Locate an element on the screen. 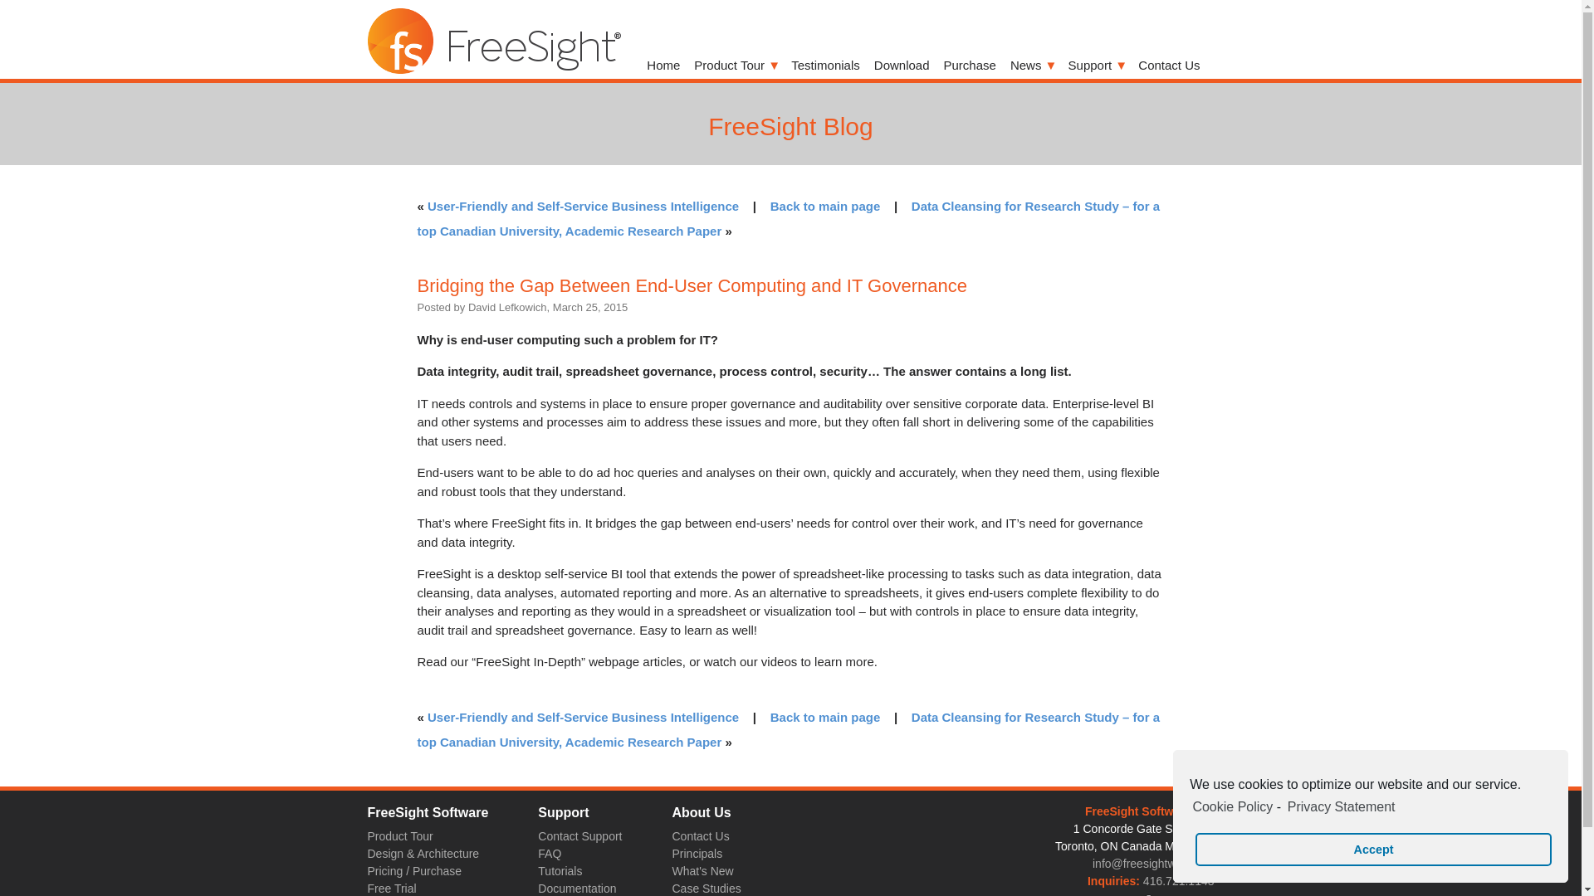  Tutorials is located at coordinates (560, 871).